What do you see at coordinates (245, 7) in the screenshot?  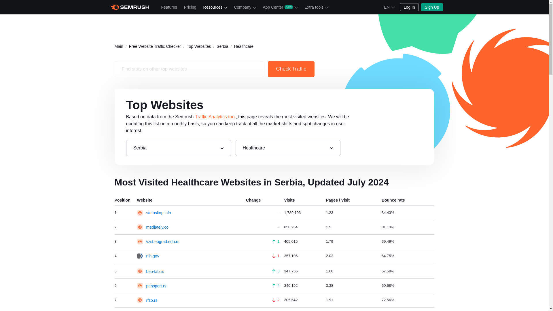 I see `Company` at bounding box center [245, 7].